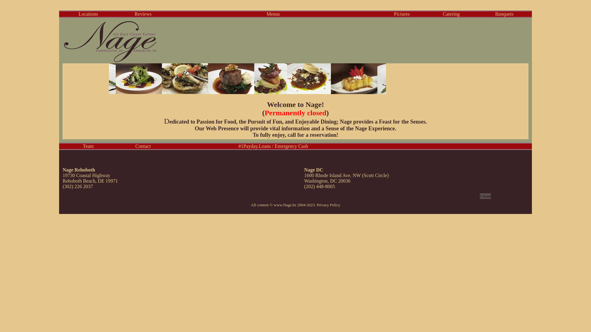 The image size is (591, 332). Describe the element at coordinates (143, 146) in the screenshot. I see `Contact` at that location.